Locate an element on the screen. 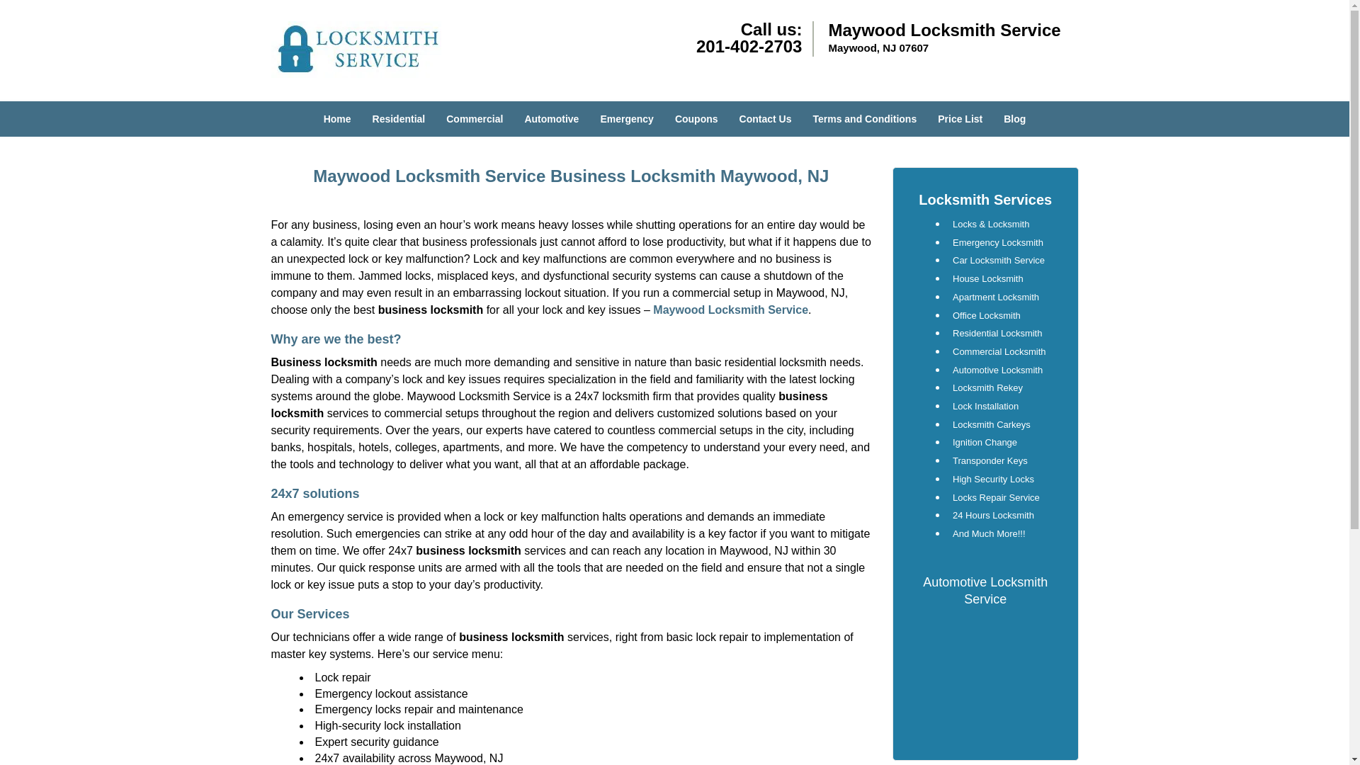 The image size is (1360, 765). Emergency is located at coordinates (626, 119).